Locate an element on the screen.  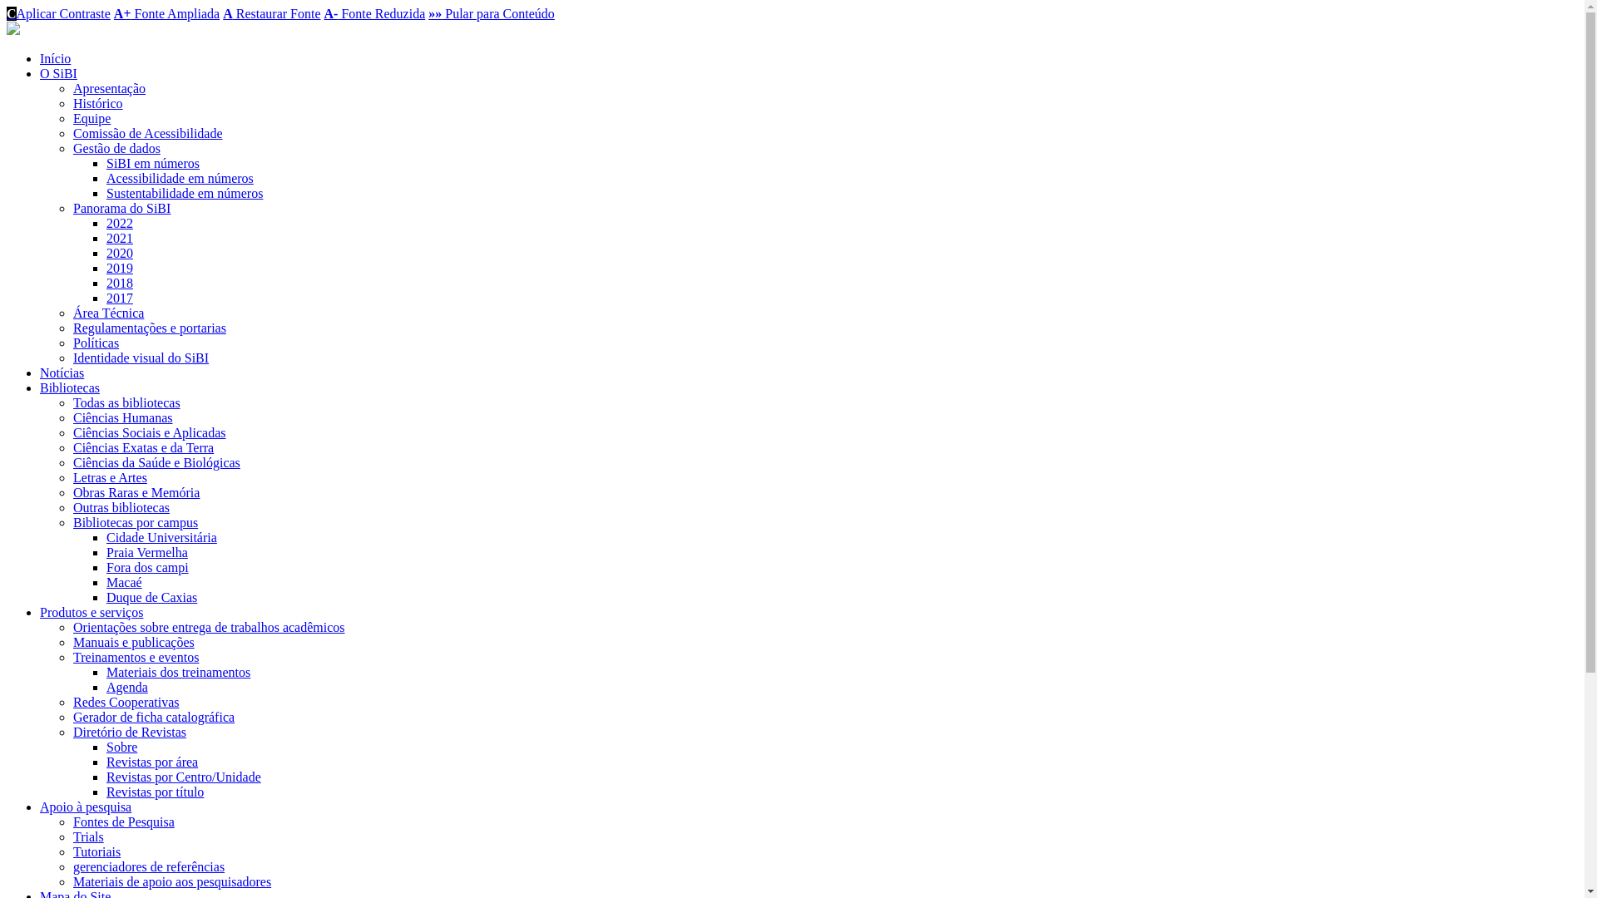
Todas as bibliotecas is located at coordinates (126, 402).